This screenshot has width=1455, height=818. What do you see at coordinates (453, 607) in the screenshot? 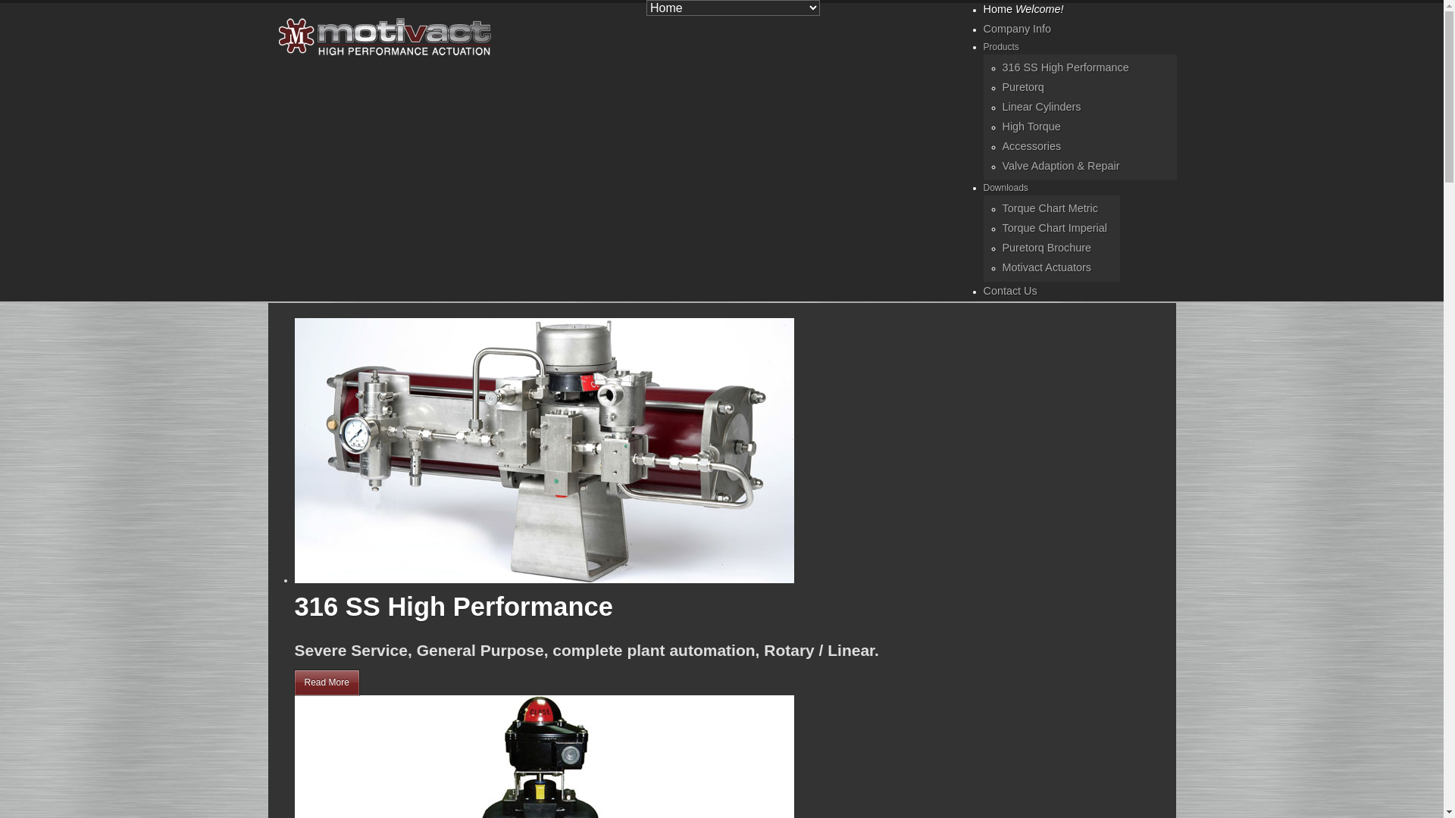
I see `316 SS High Performance` at bounding box center [453, 607].